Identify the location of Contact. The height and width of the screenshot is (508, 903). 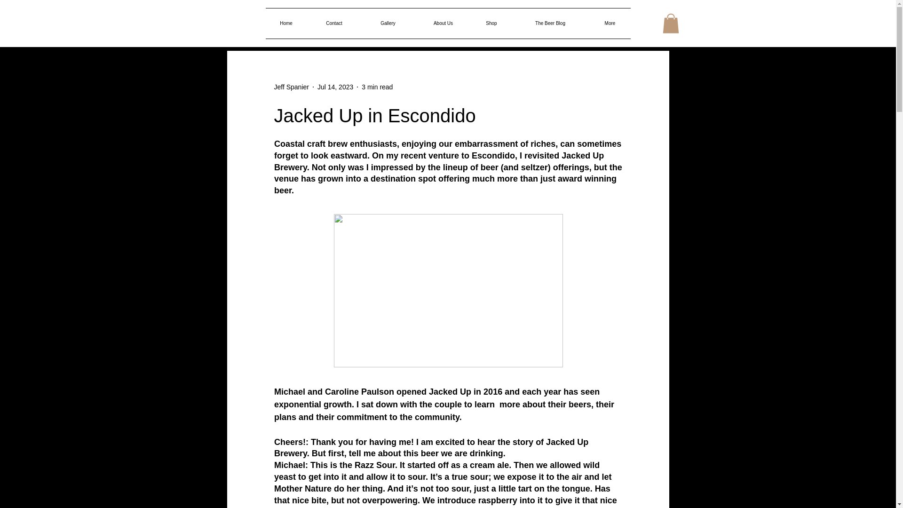
(334, 24).